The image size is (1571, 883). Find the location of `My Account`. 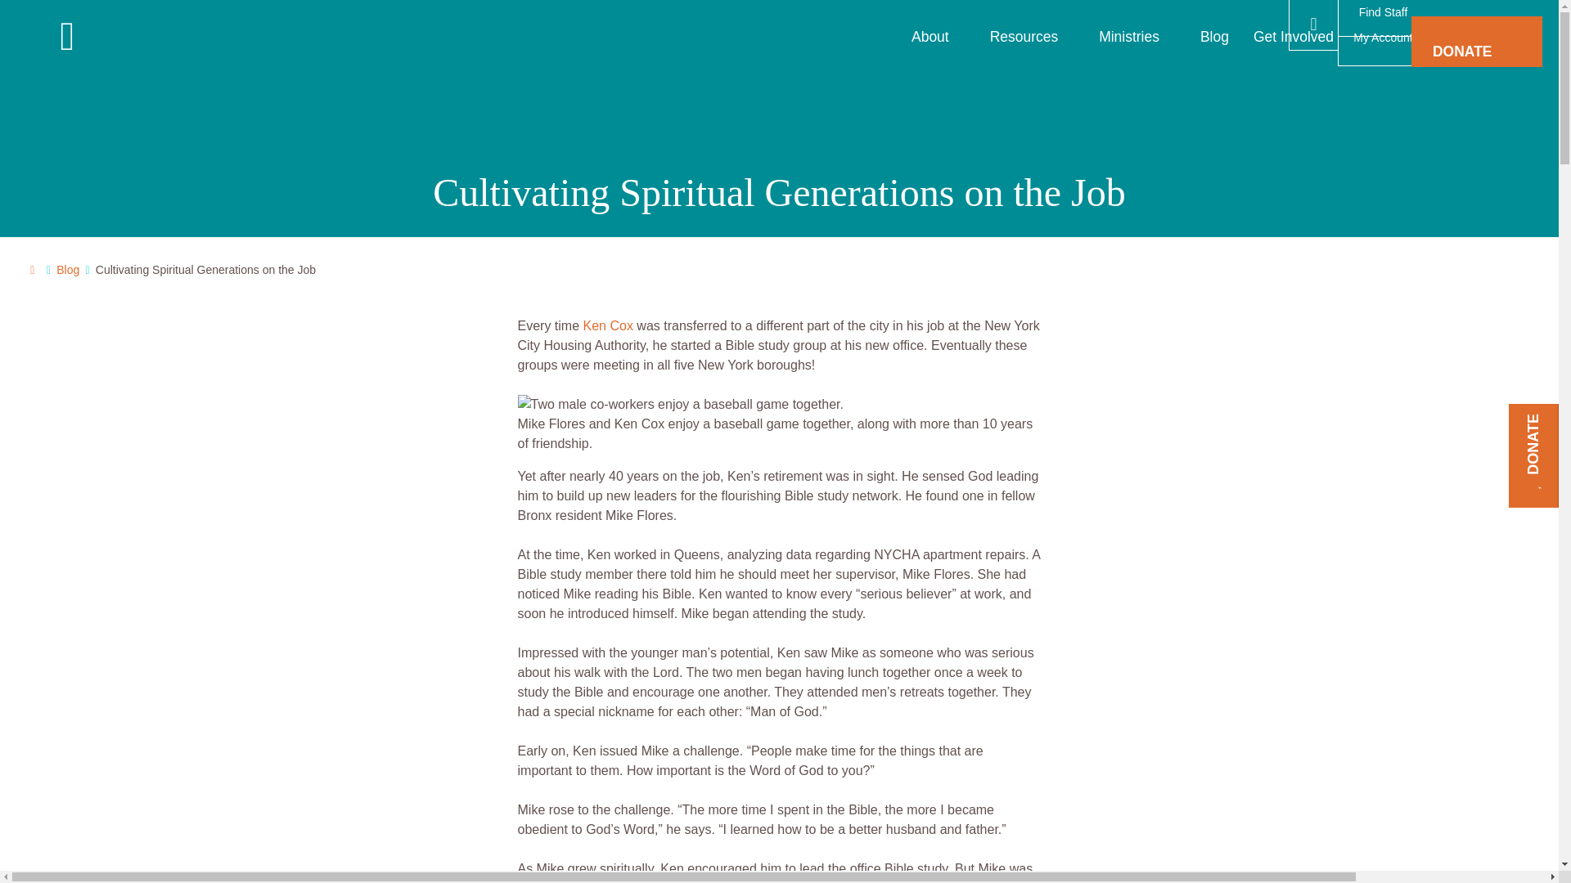

My Account is located at coordinates (1383, 46).